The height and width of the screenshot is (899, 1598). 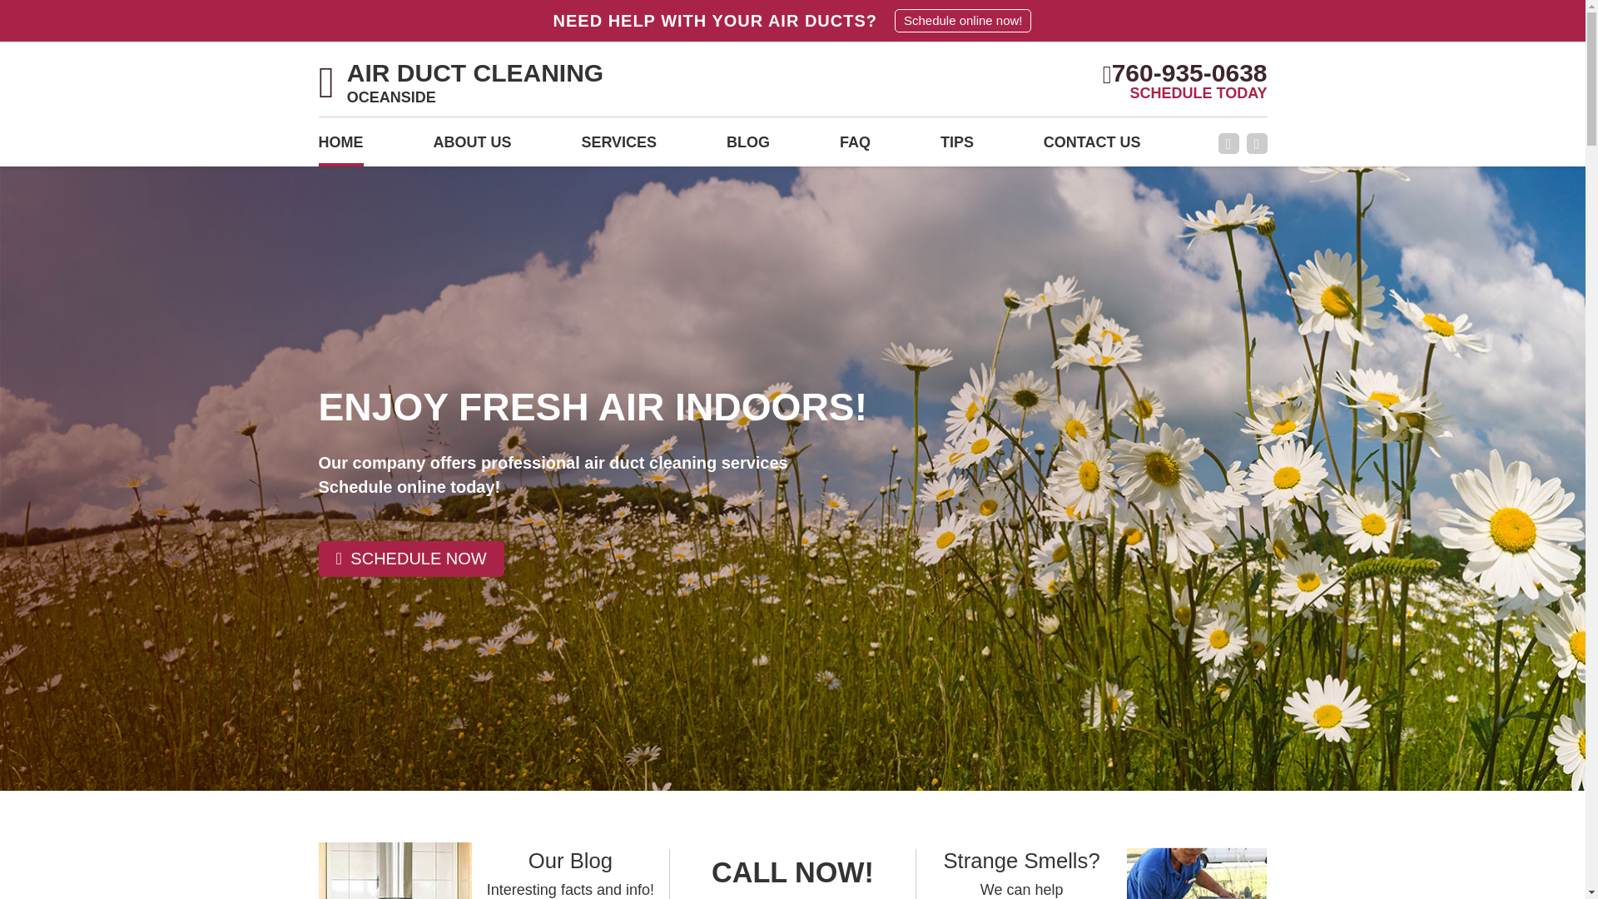 I want to click on BLOG, so click(x=748, y=147).